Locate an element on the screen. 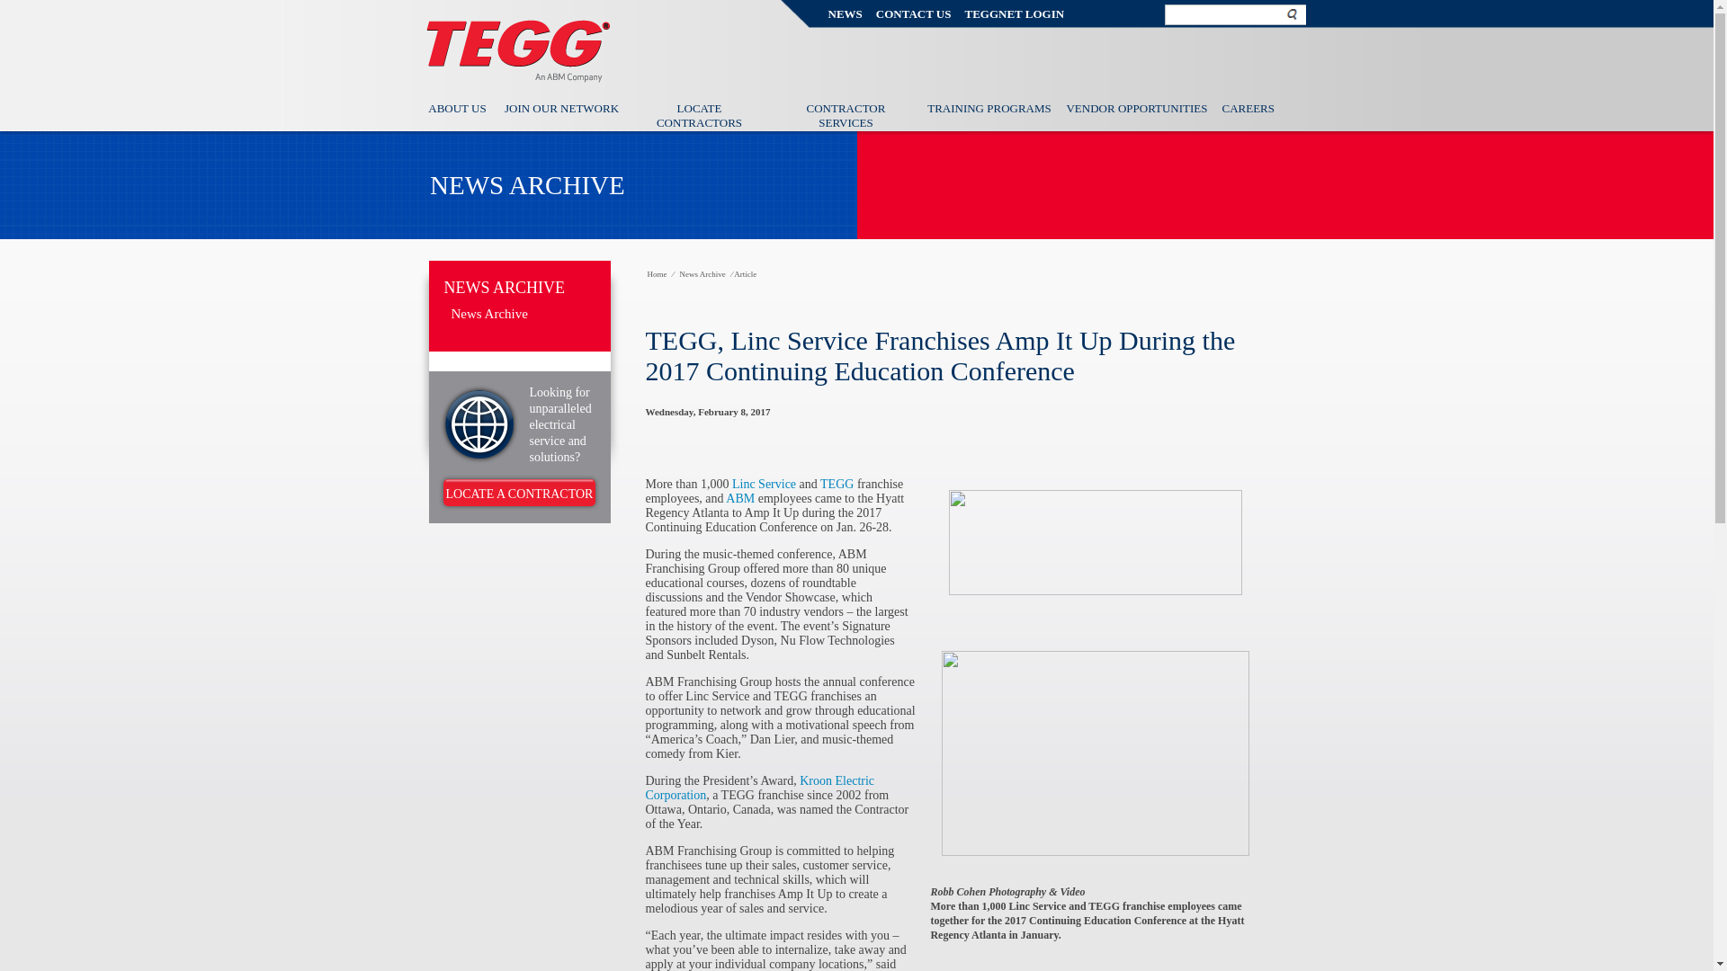  Search is located at coordinates (1292, 13).